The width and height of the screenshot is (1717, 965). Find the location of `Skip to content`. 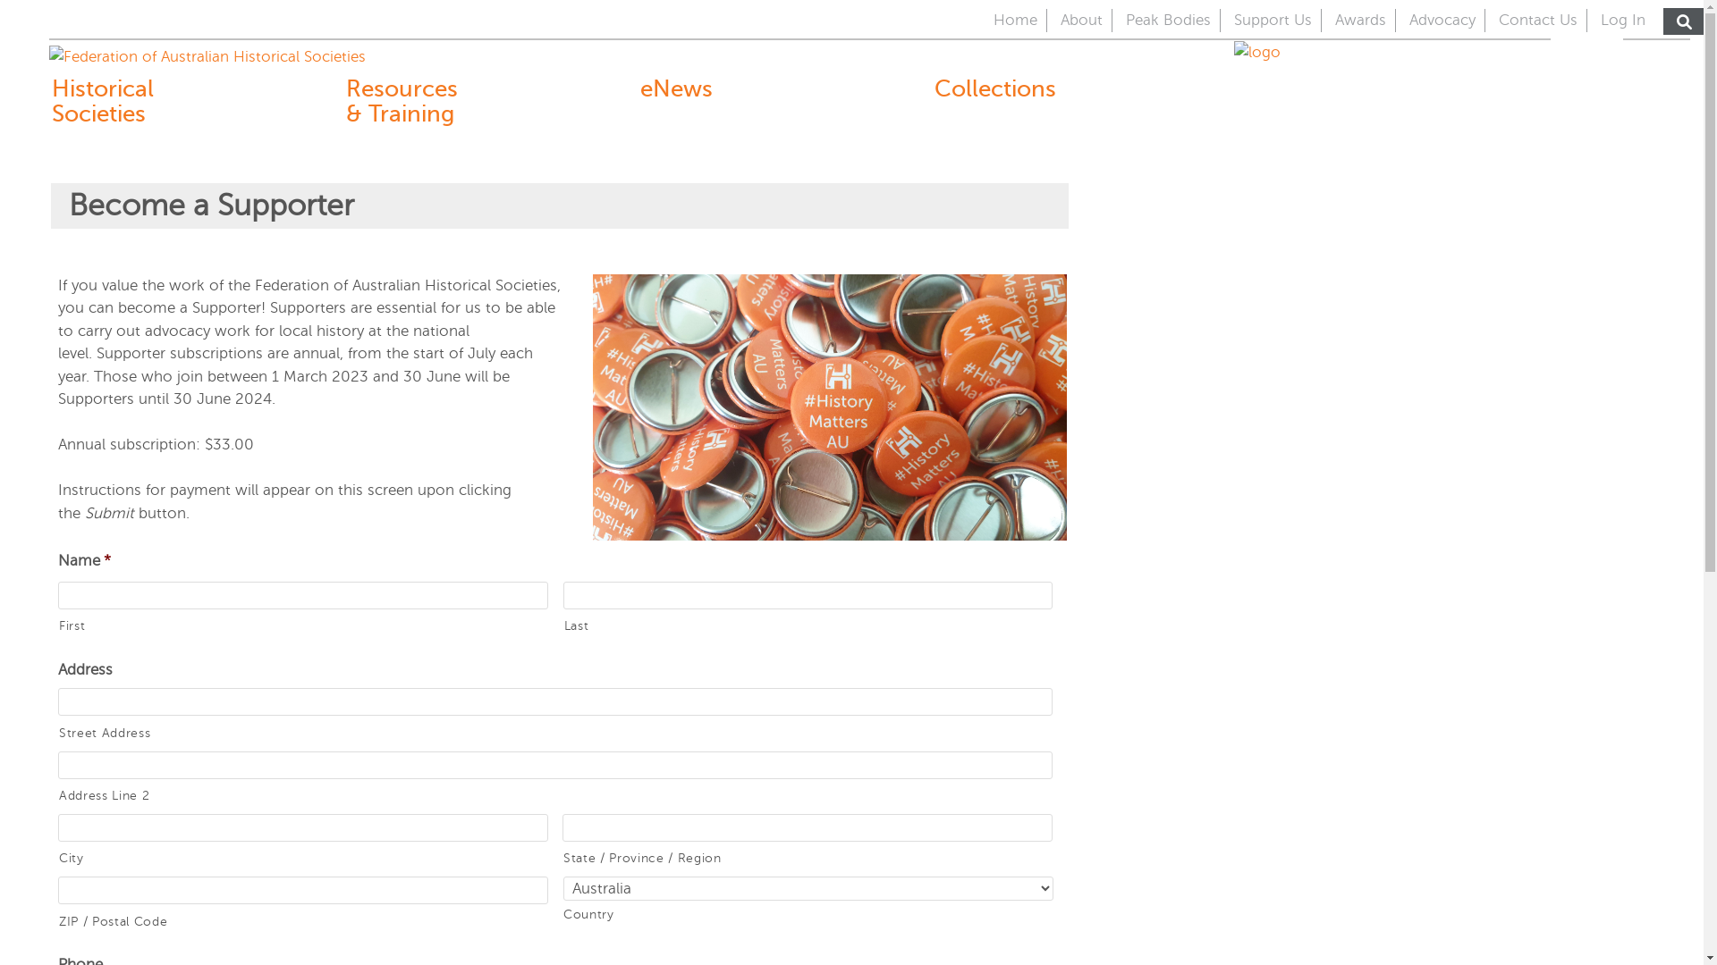

Skip to content is located at coordinates (0, 0).